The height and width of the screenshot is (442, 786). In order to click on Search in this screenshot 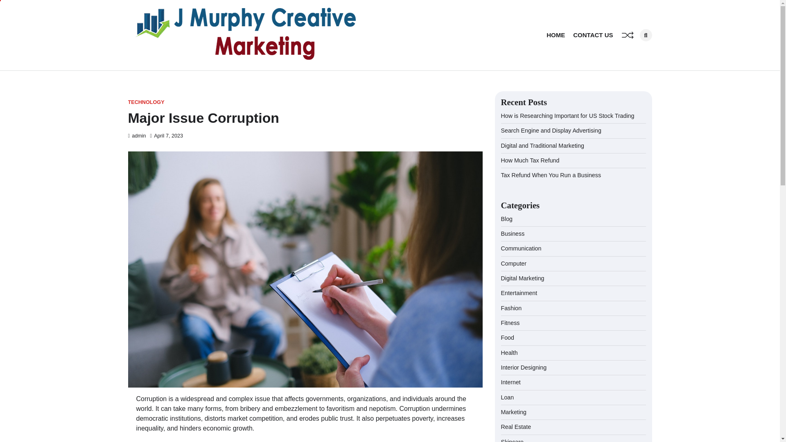, I will do `click(632, 52)`.